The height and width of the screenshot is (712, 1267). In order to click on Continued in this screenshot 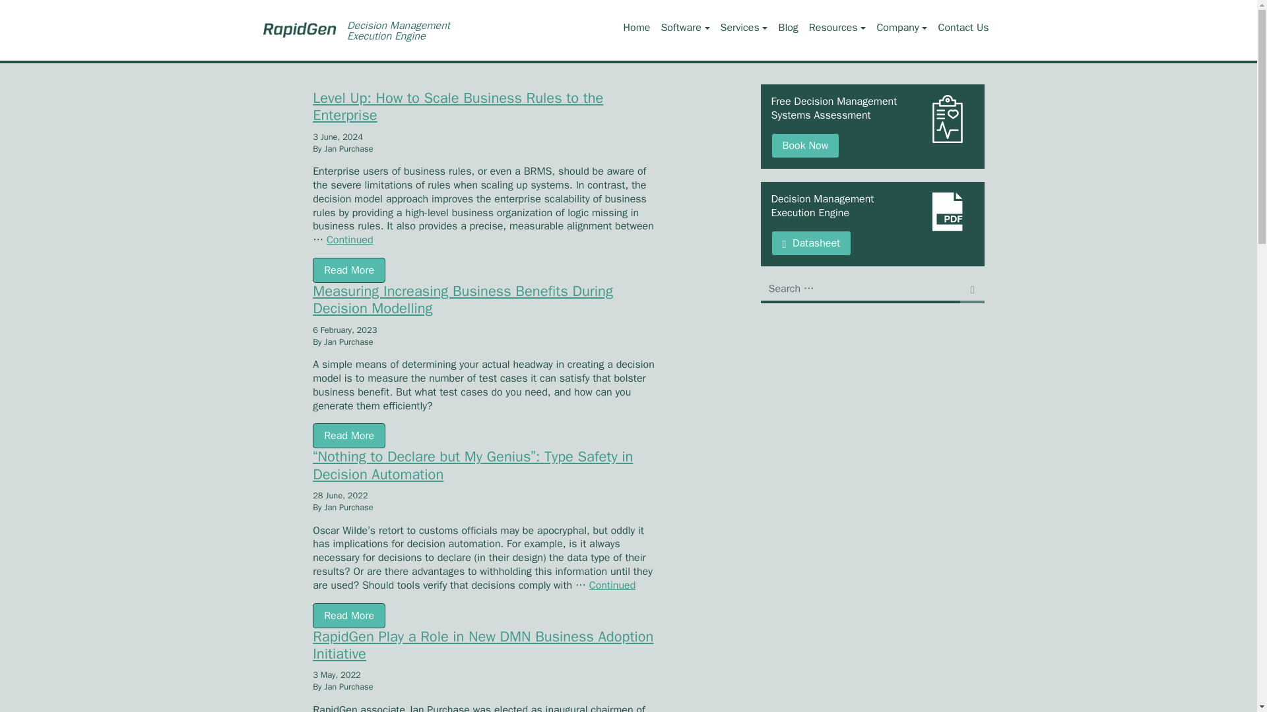, I will do `click(350, 240)`.